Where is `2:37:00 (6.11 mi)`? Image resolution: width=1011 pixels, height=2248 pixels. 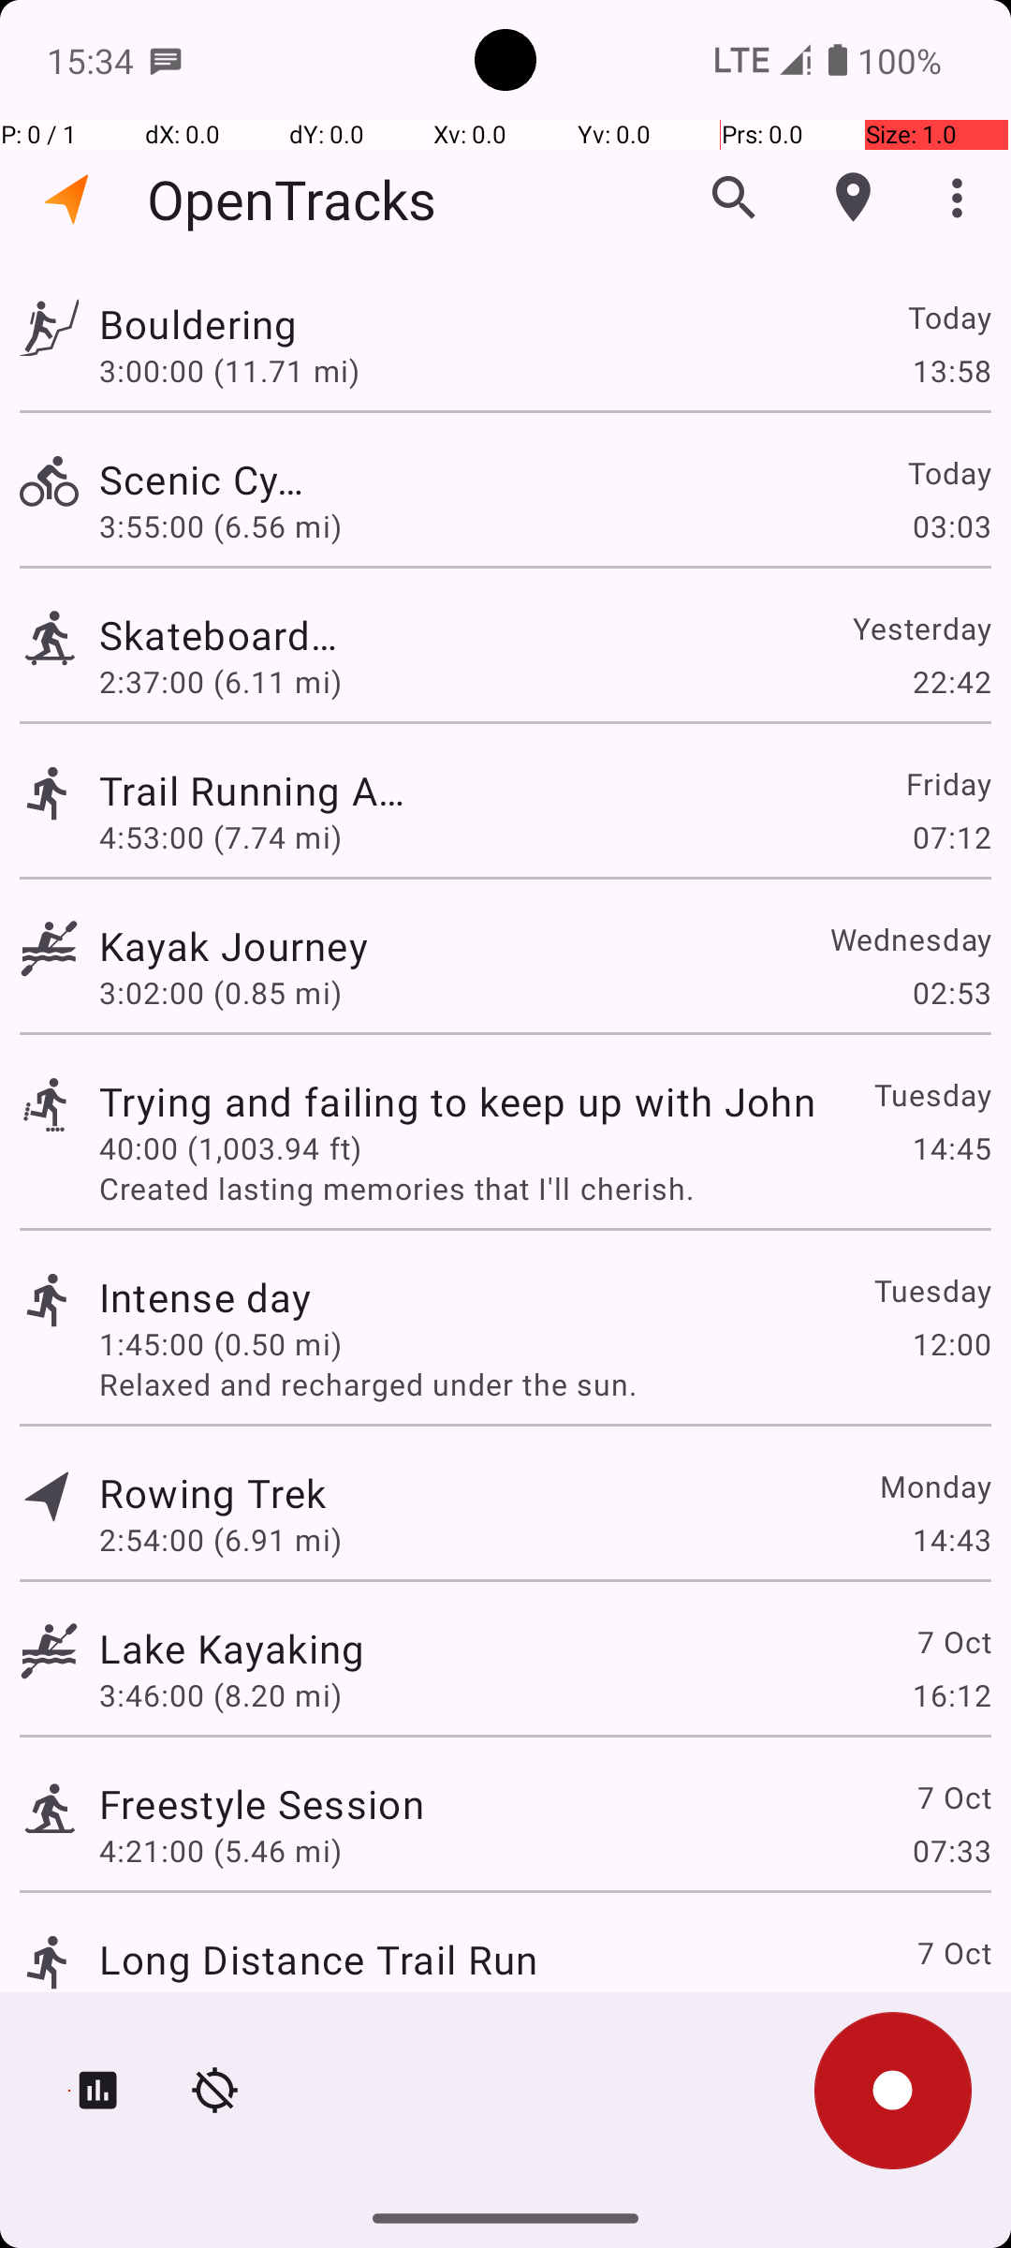
2:37:00 (6.11 mi) is located at coordinates (221, 682).